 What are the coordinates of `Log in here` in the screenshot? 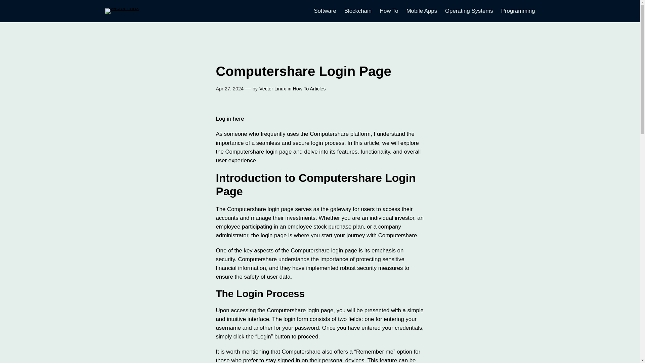 It's located at (229, 119).